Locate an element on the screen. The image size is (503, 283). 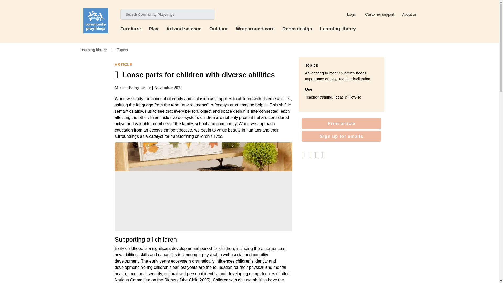
Share on Twitter is located at coordinates (305, 157).